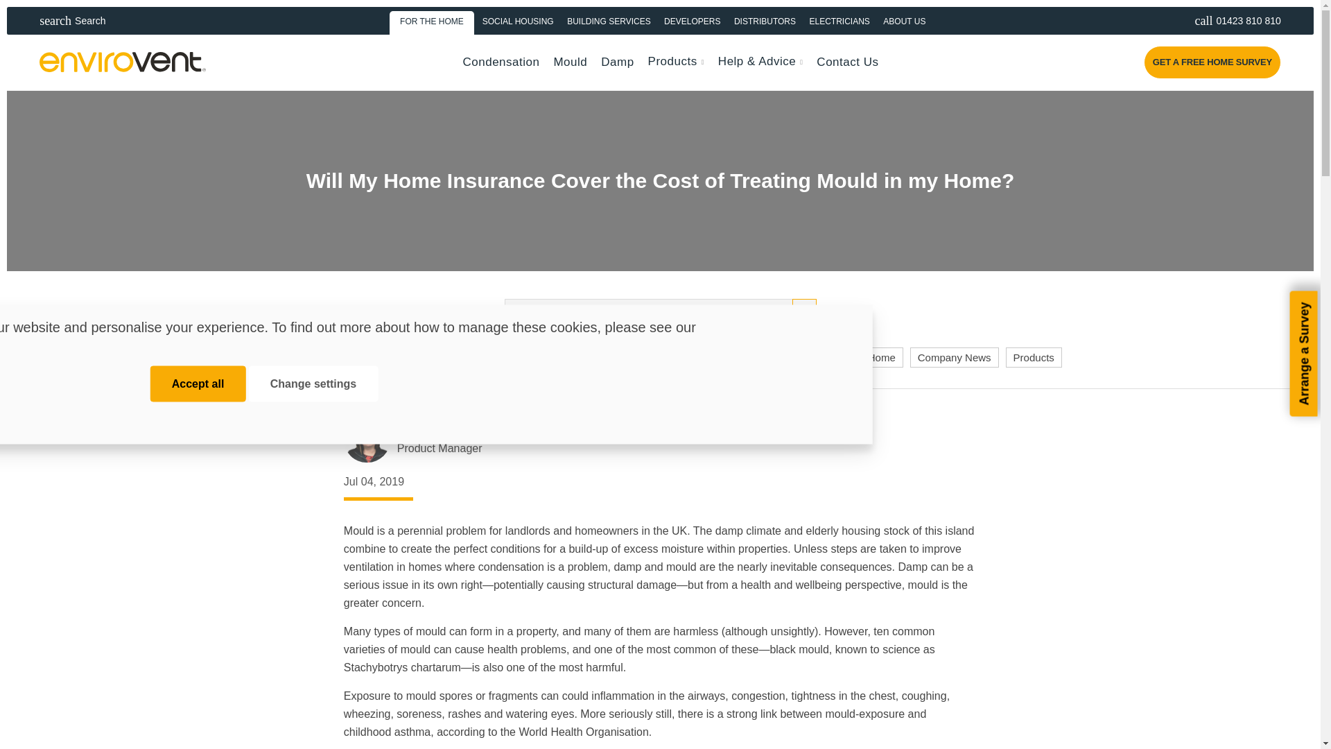 The image size is (1331, 749). What do you see at coordinates (92, 20) in the screenshot?
I see `FOR THE HOME` at bounding box center [92, 20].